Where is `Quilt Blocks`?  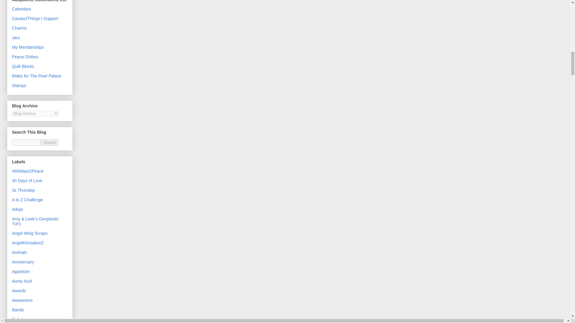
Quilt Blocks is located at coordinates (23, 66).